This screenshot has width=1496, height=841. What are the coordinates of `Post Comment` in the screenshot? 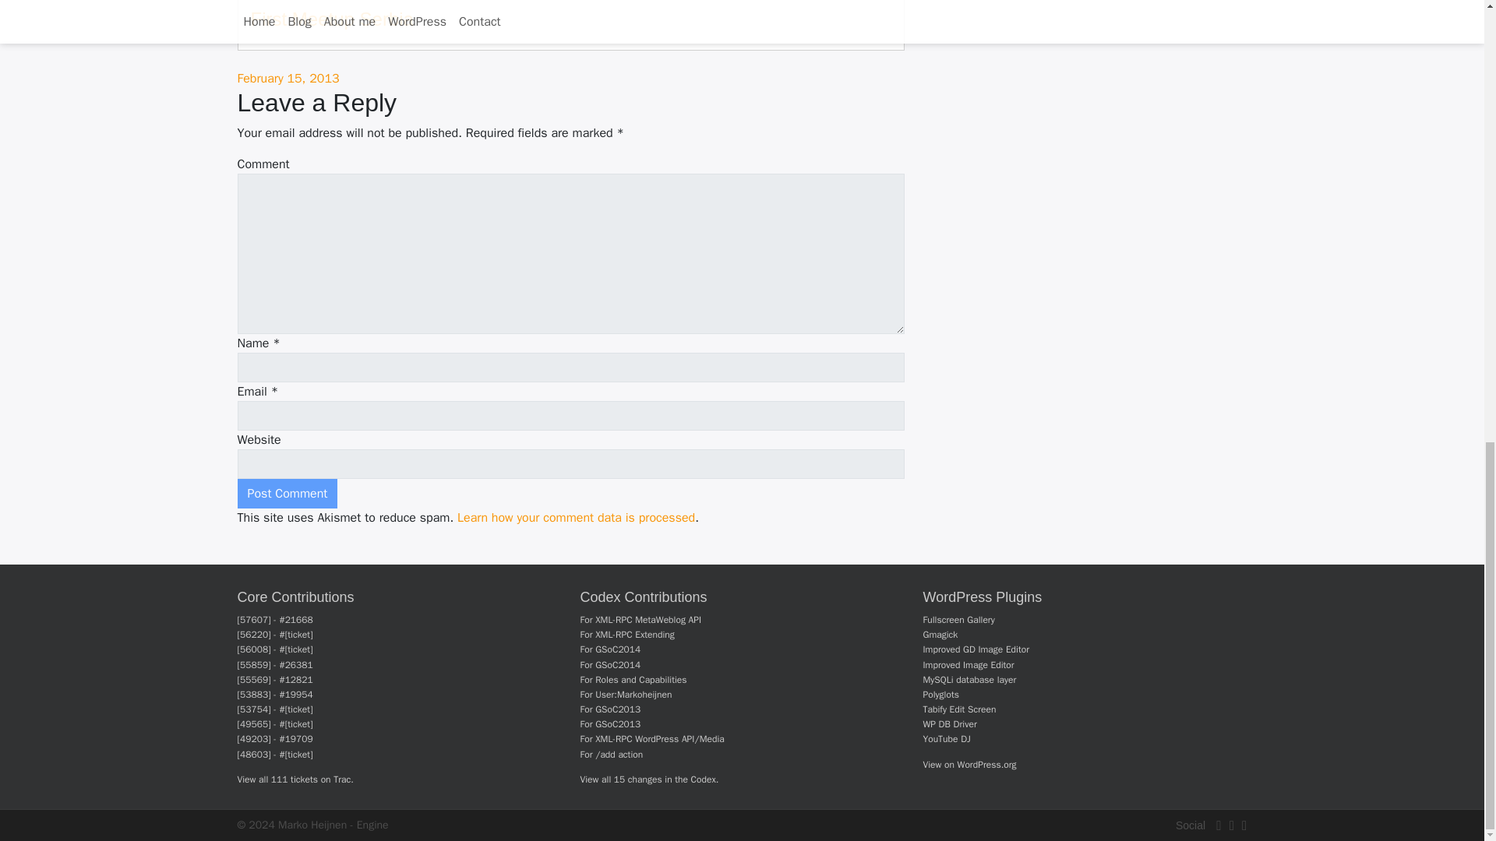 It's located at (287, 494).